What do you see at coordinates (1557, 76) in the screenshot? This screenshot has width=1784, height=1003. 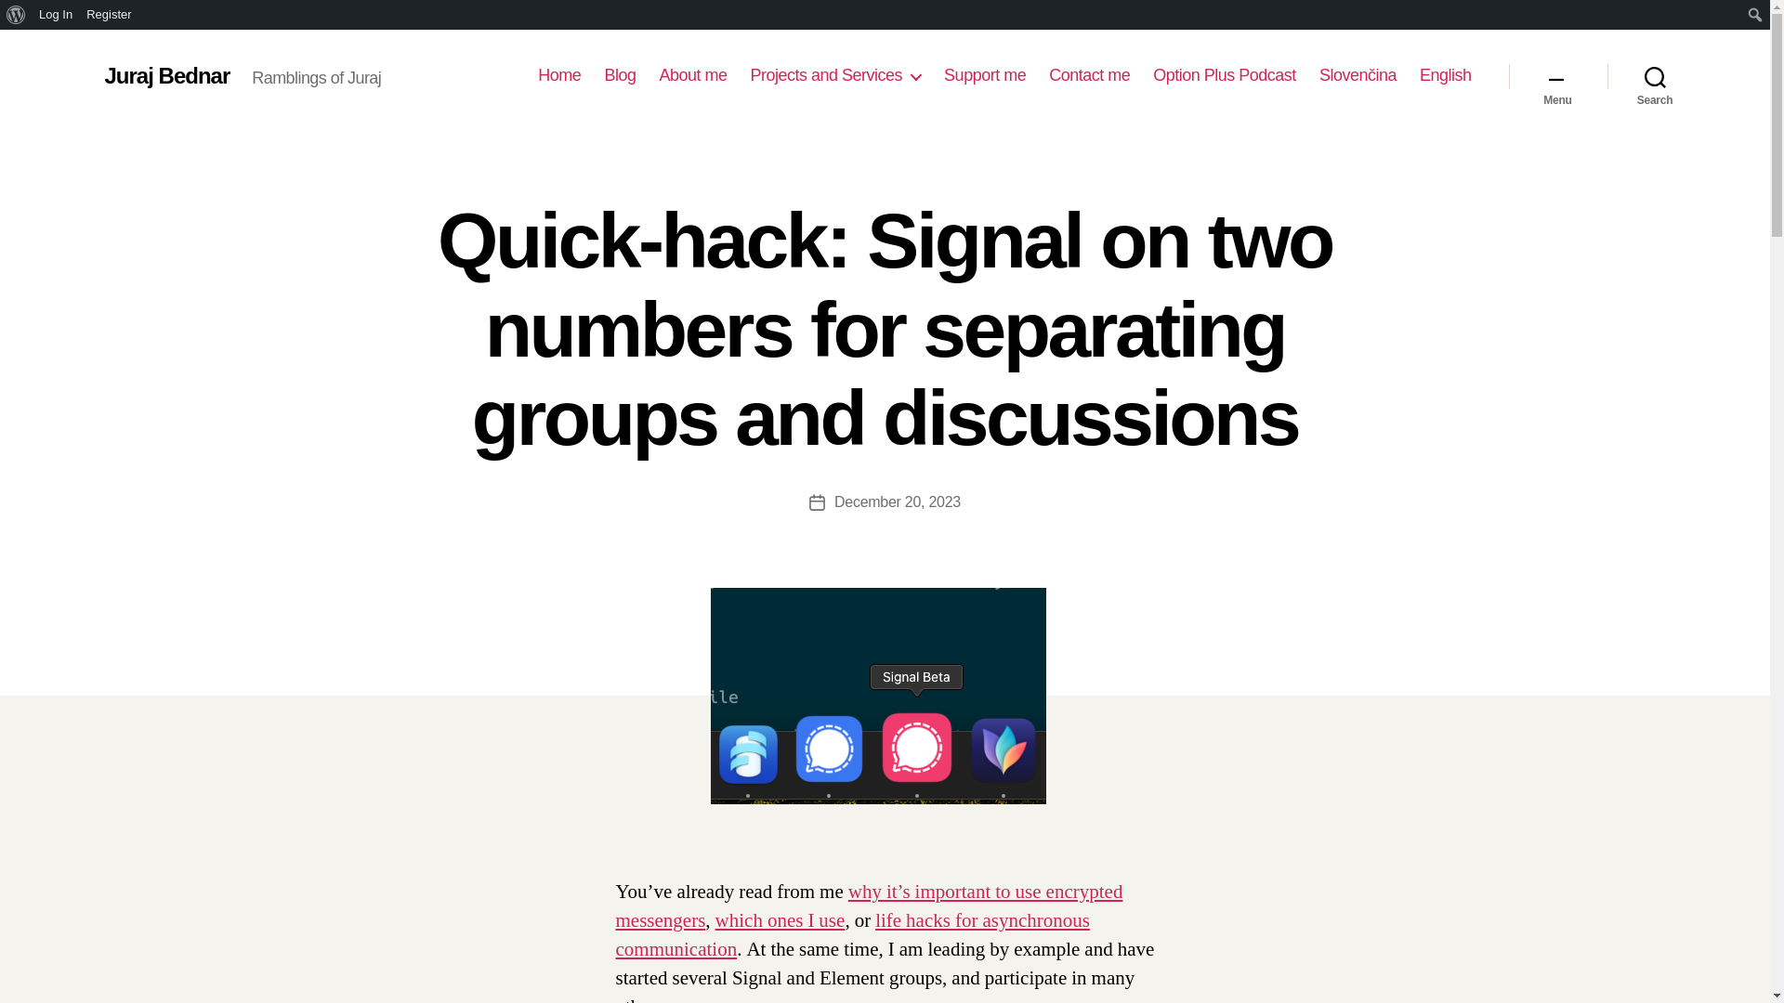 I see `Menu` at bounding box center [1557, 76].